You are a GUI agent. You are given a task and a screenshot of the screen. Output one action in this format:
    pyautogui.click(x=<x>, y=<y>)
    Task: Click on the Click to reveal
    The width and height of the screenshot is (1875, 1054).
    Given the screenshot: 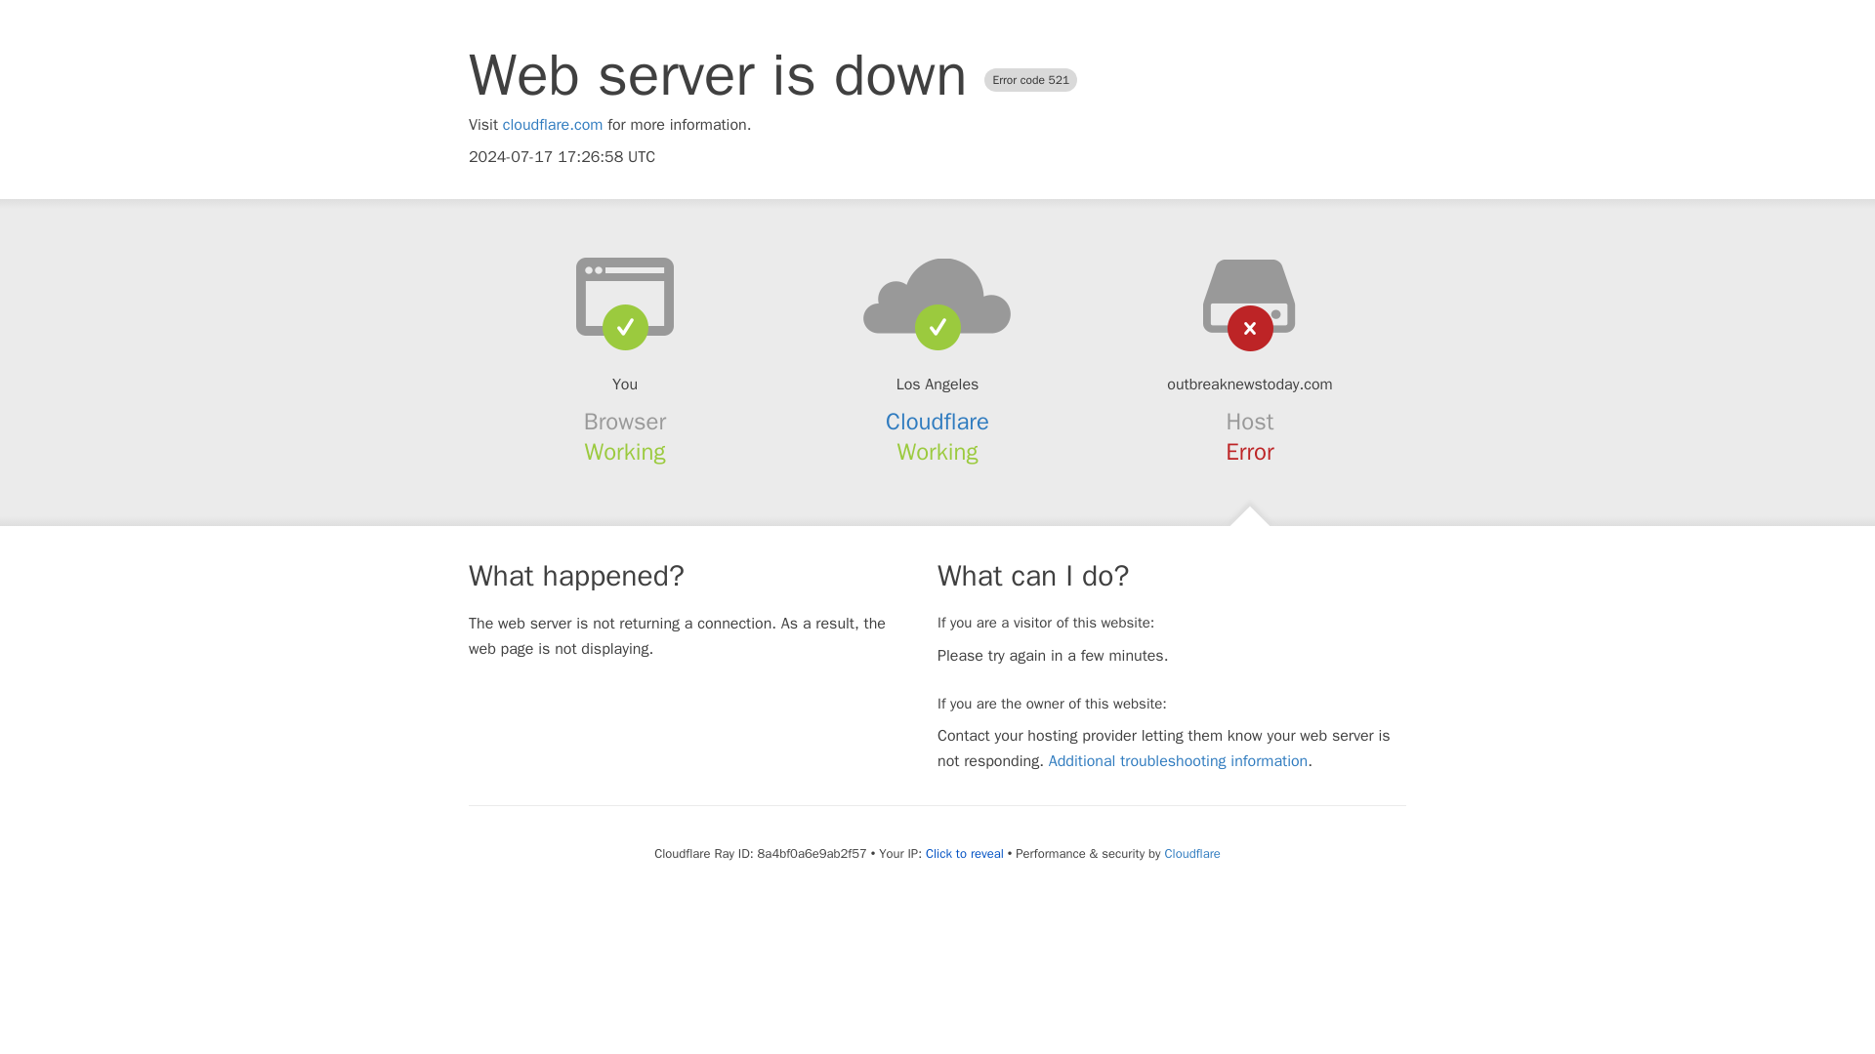 What is the action you would take?
    pyautogui.click(x=965, y=854)
    